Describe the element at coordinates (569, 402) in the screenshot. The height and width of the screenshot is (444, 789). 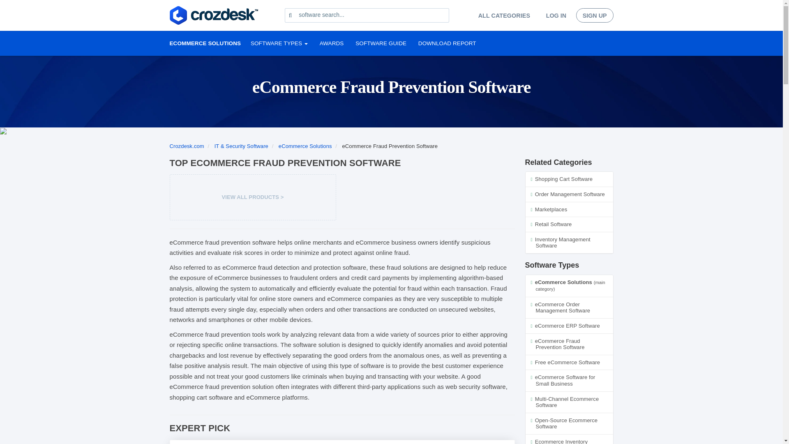
I see `Multi-Channel Ecommerce Software` at that location.